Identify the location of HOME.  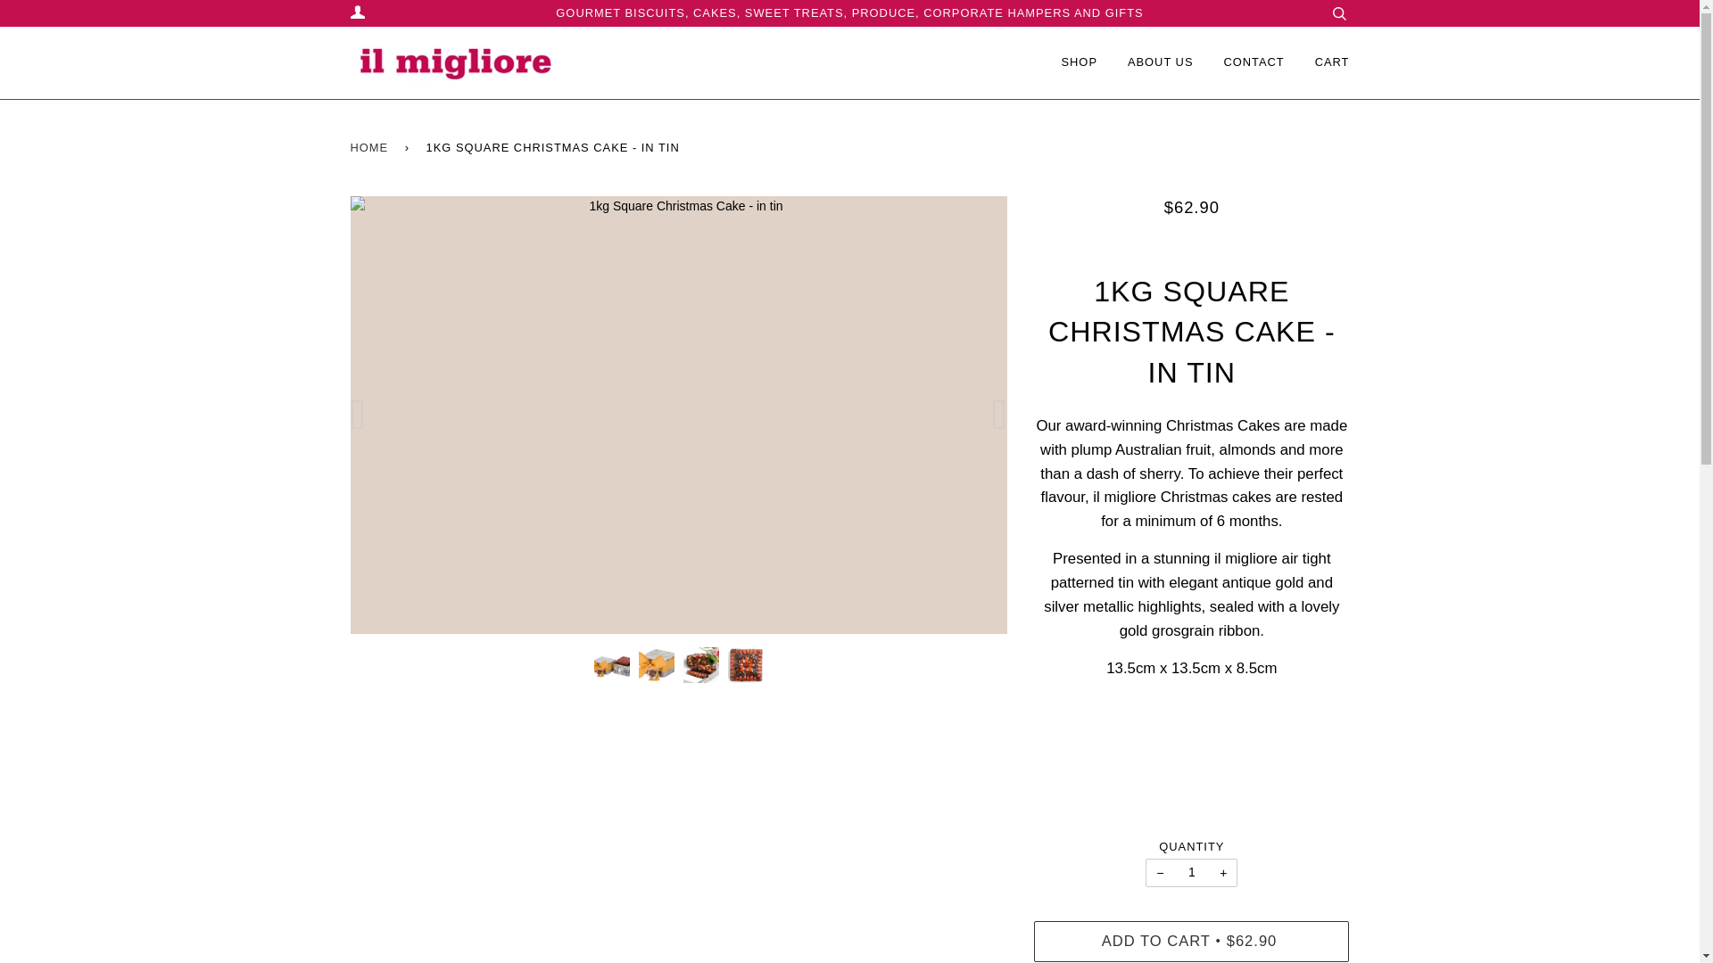
(371, 148).